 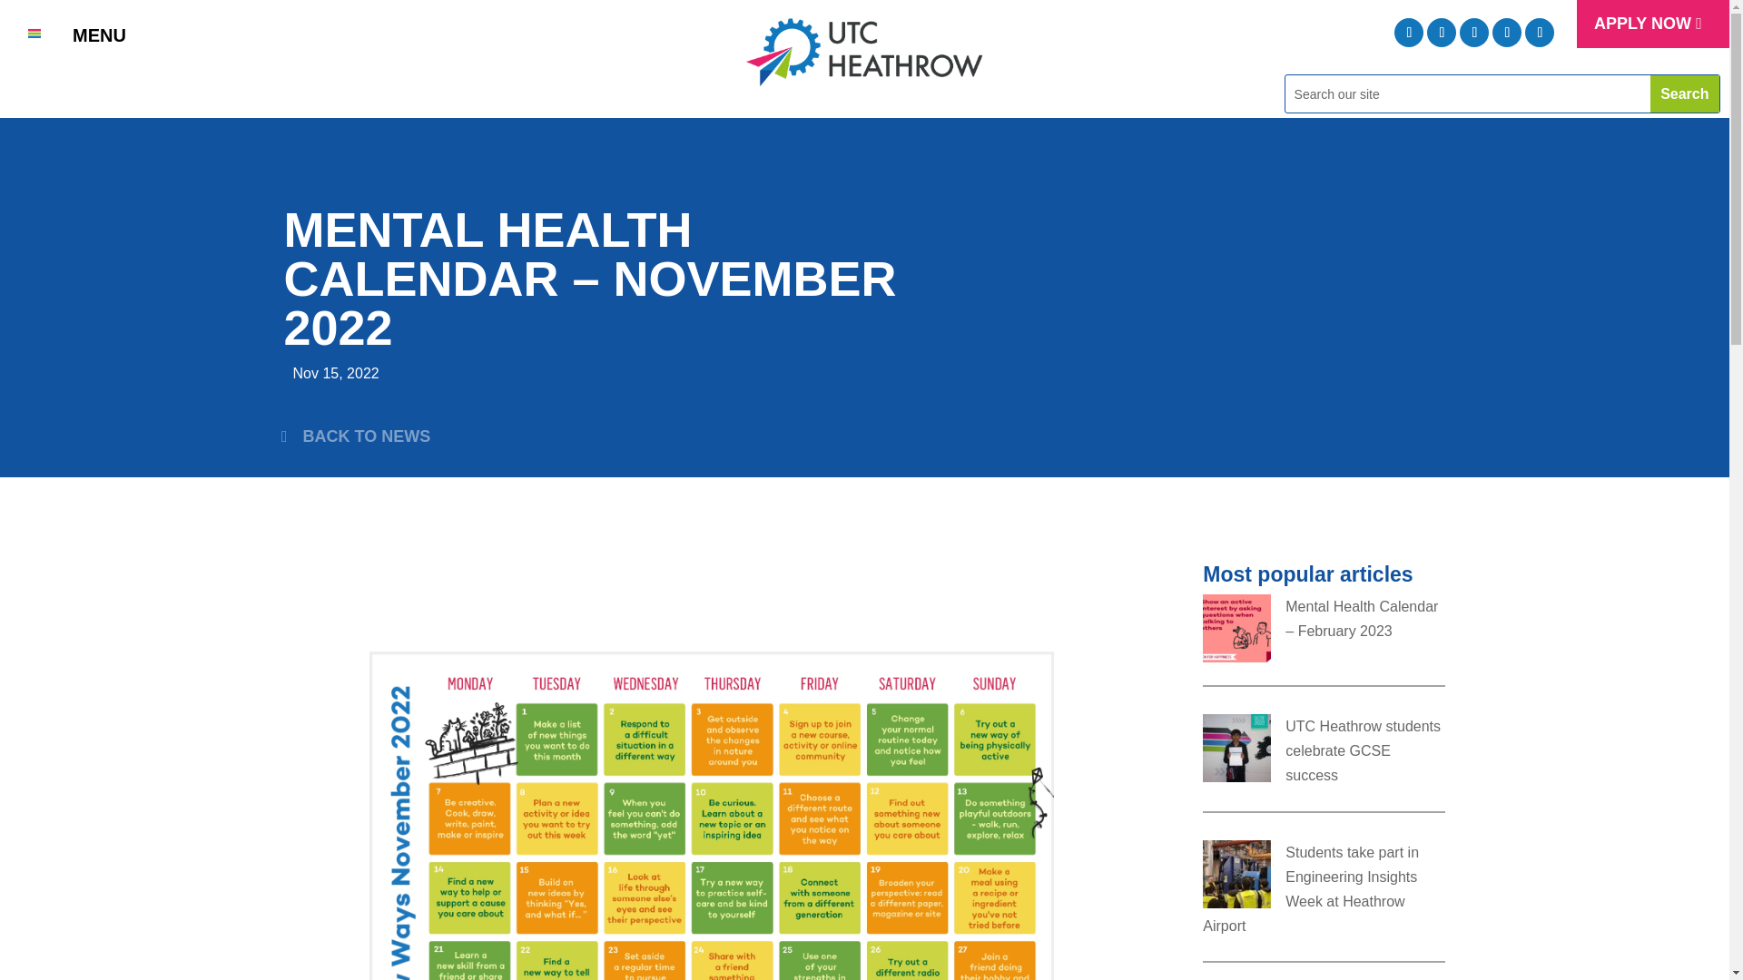 What do you see at coordinates (1474, 33) in the screenshot?
I see `Follow on Facebook` at bounding box center [1474, 33].